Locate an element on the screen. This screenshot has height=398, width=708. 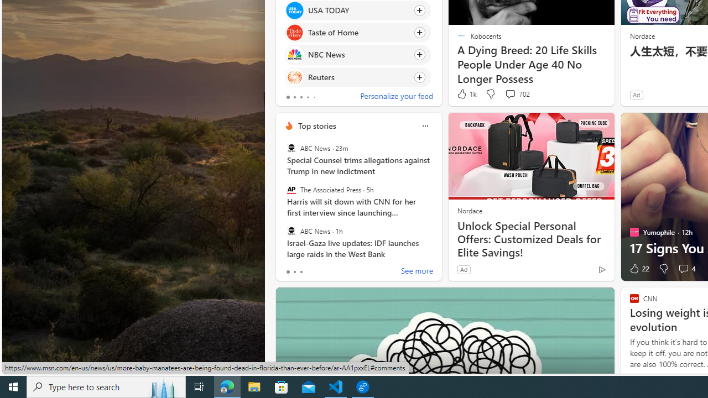
Top stories is located at coordinates (316, 125).